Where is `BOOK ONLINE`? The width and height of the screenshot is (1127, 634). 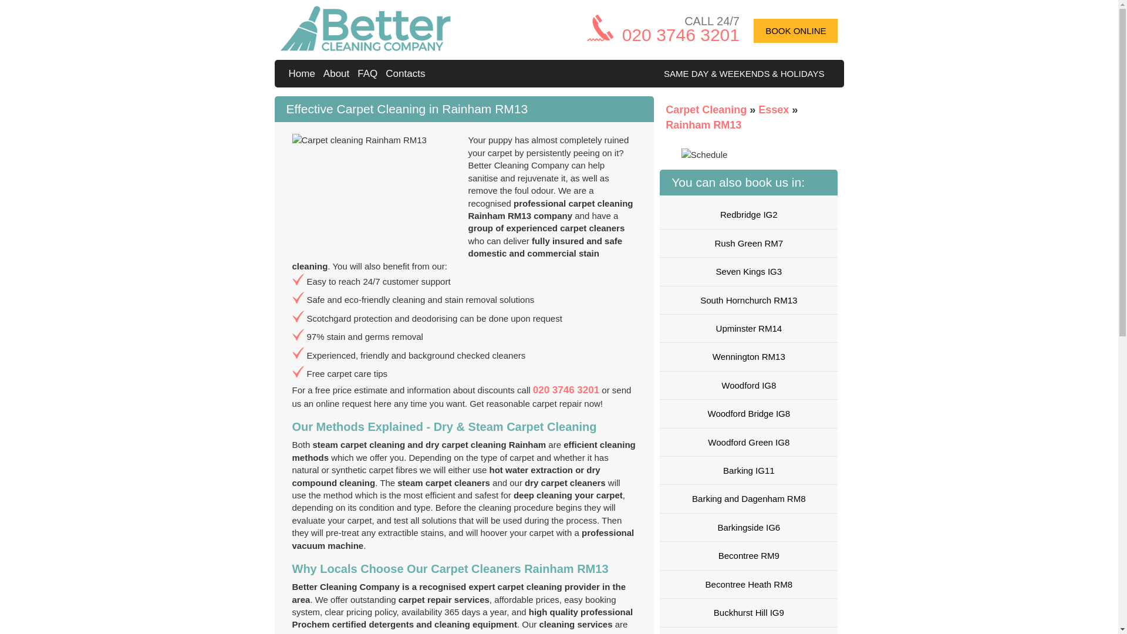
BOOK ONLINE is located at coordinates (795, 31).